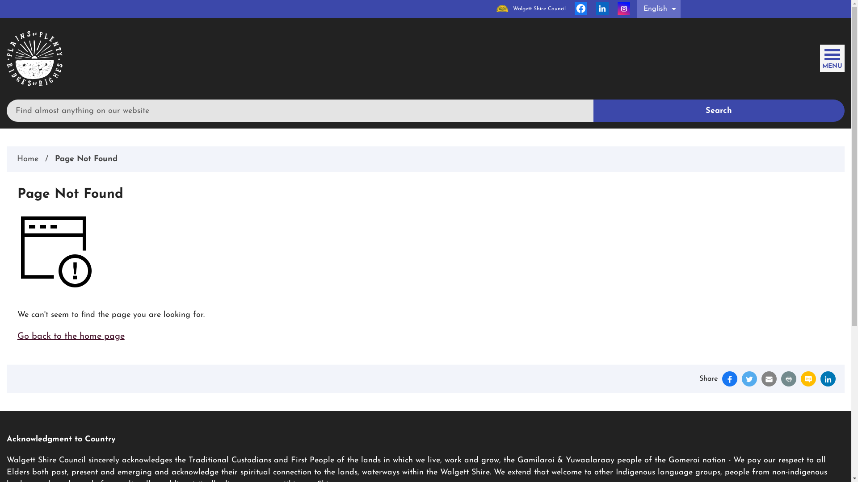 The width and height of the screenshot is (858, 482). Describe the element at coordinates (769, 379) in the screenshot. I see `Email` at that location.